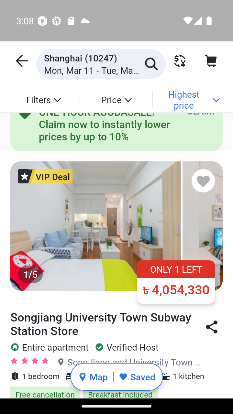 This screenshot has width=233, height=414. What do you see at coordinates (45, 176) in the screenshot?
I see `VIP Deal` at bounding box center [45, 176].